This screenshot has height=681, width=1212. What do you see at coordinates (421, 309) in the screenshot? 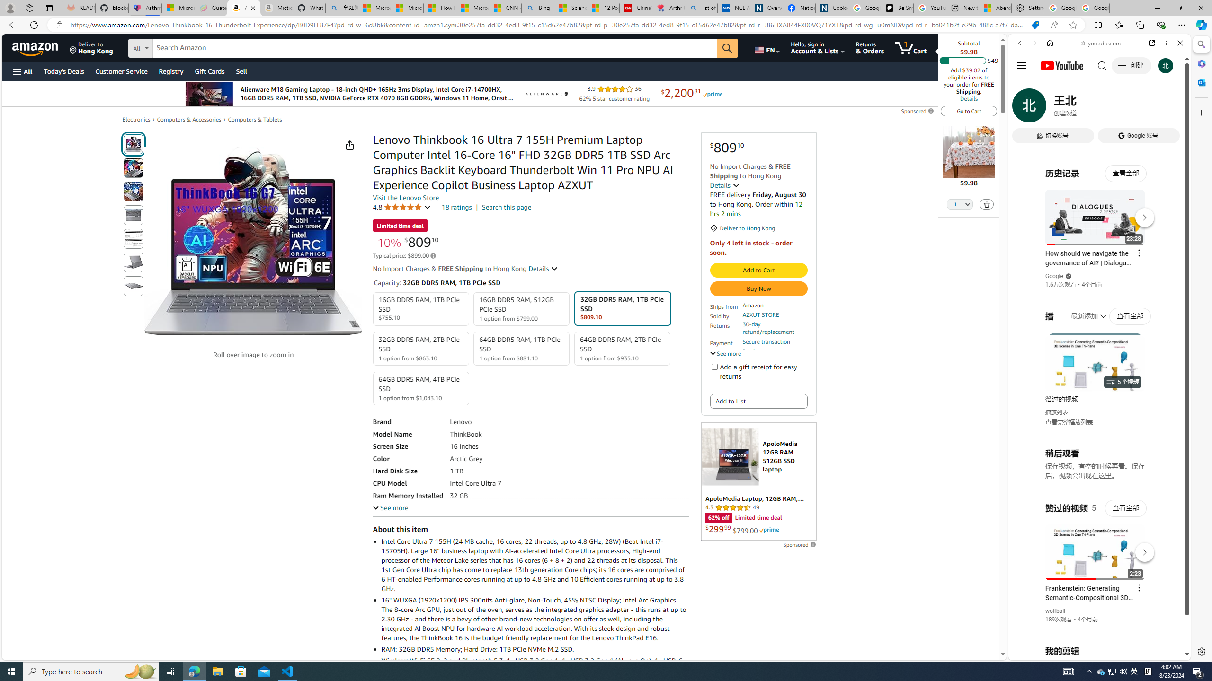
I see `16GB DDR5 RAM, 1TB PCIe SSD $755.10` at bounding box center [421, 309].